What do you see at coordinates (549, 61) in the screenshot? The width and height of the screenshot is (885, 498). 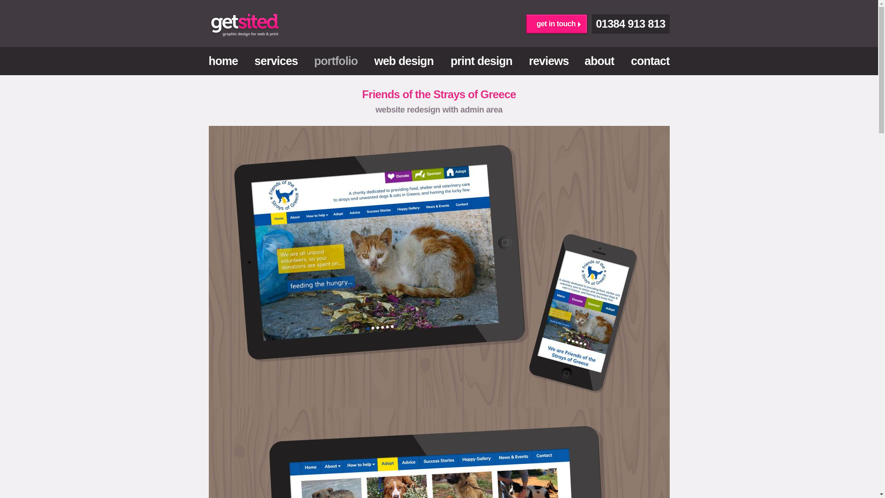 I see `reviews` at bounding box center [549, 61].